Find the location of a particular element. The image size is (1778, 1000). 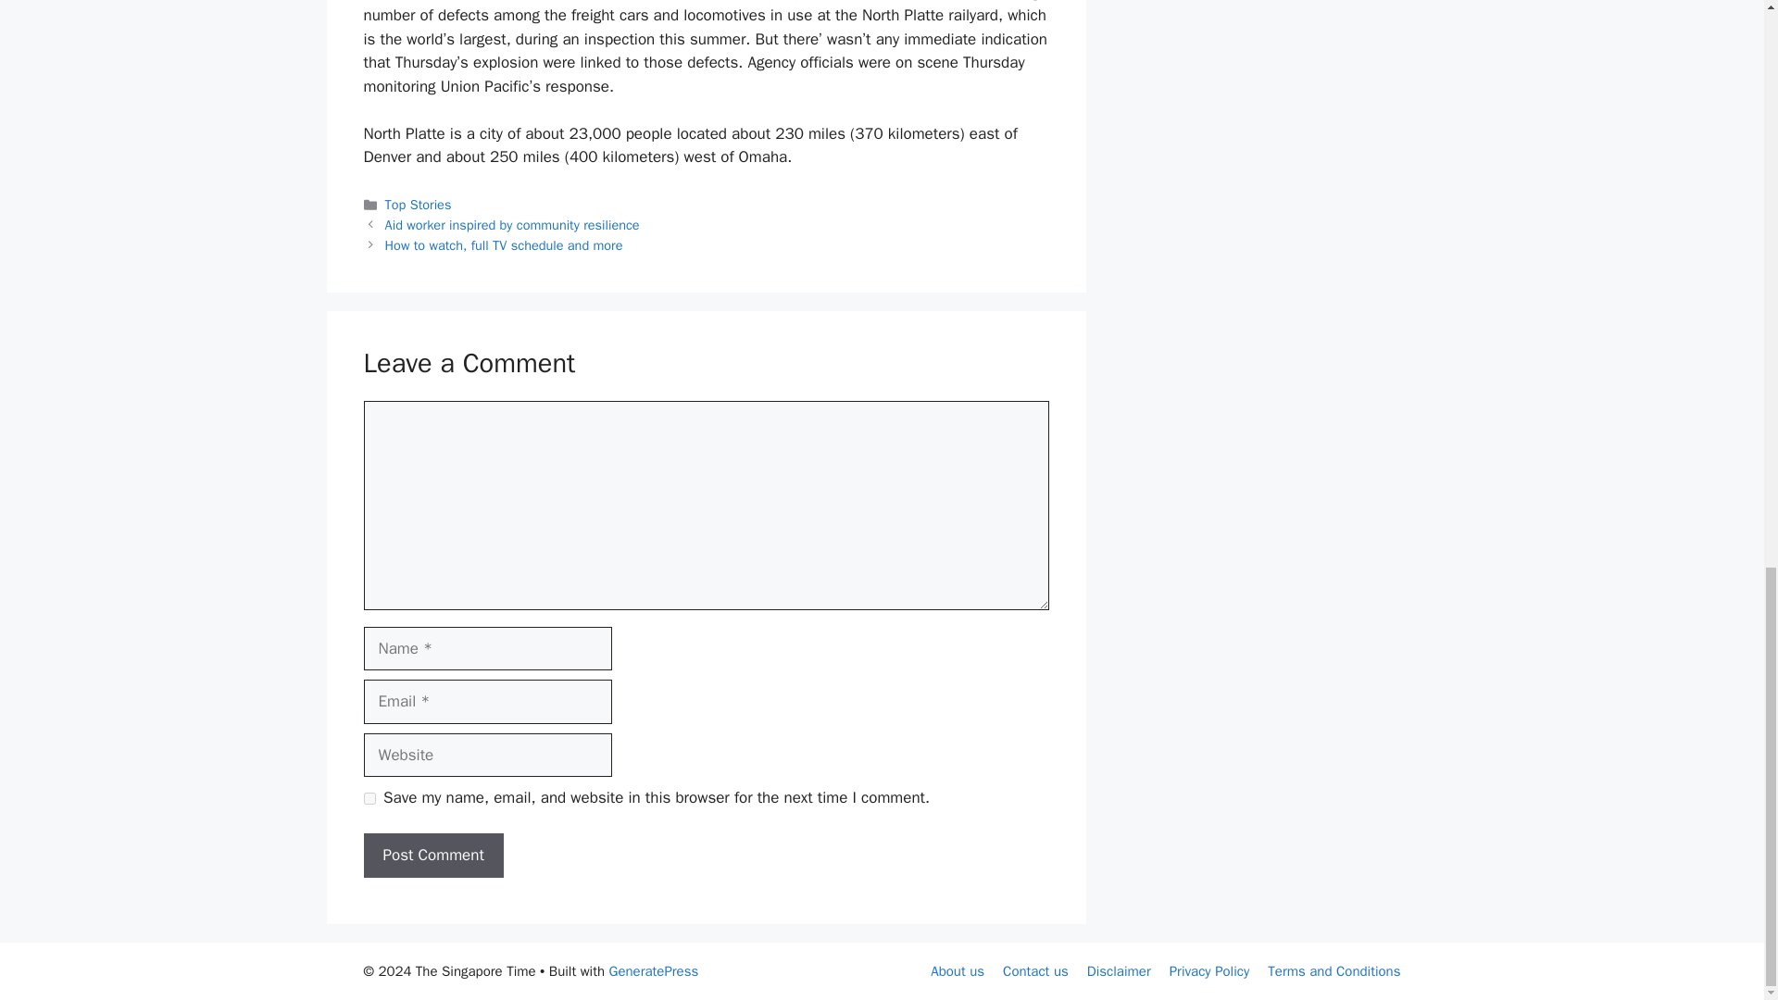

About us is located at coordinates (958, 971).